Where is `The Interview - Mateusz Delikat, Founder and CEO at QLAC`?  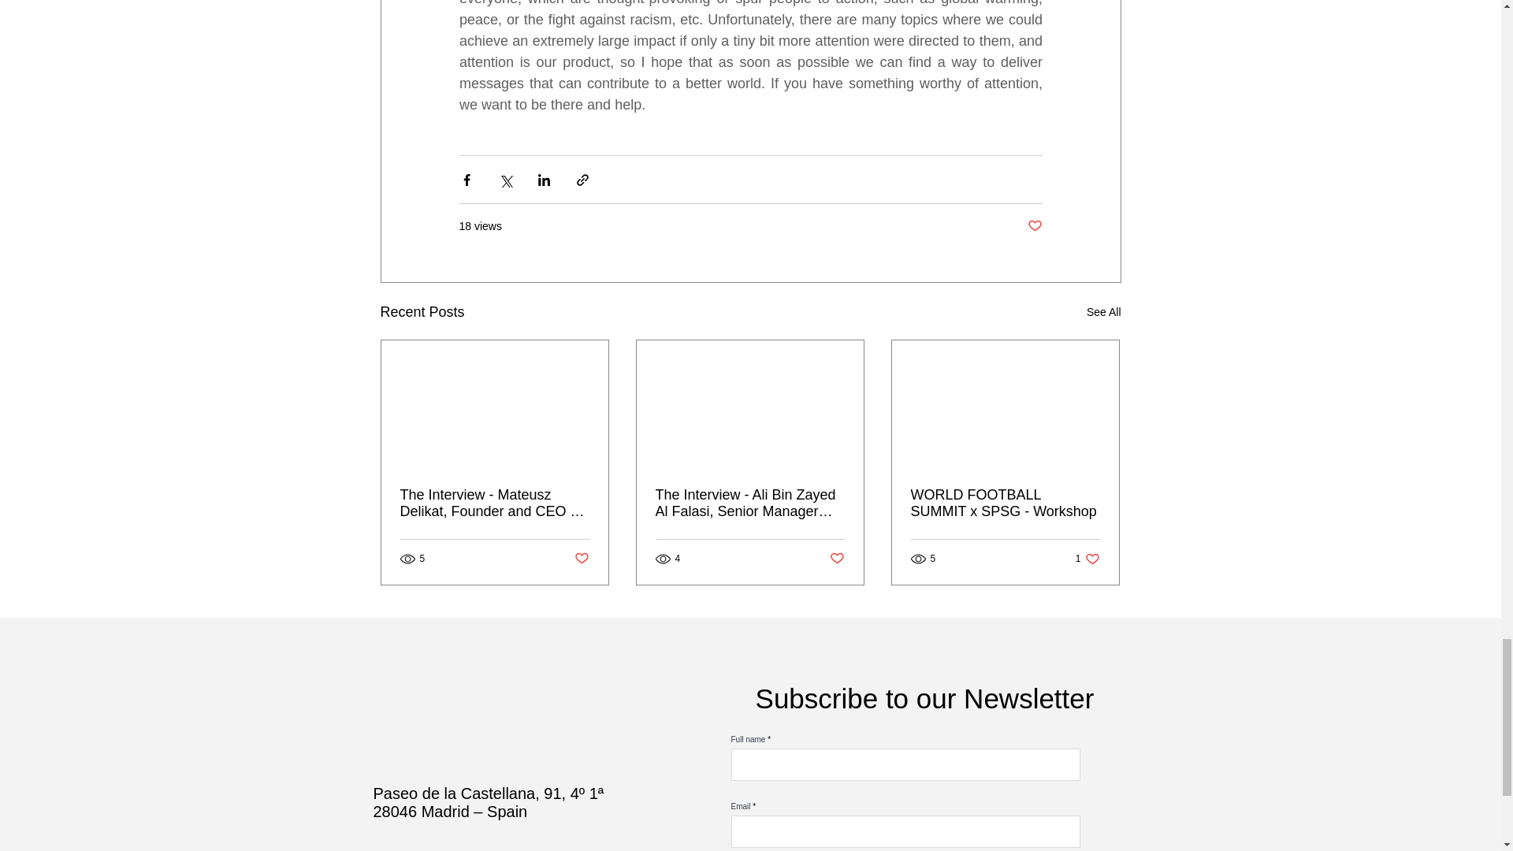
The Interview - Mateusz Delikat, Founder and CEO at QLAC is located at coordinates (1087, 559).